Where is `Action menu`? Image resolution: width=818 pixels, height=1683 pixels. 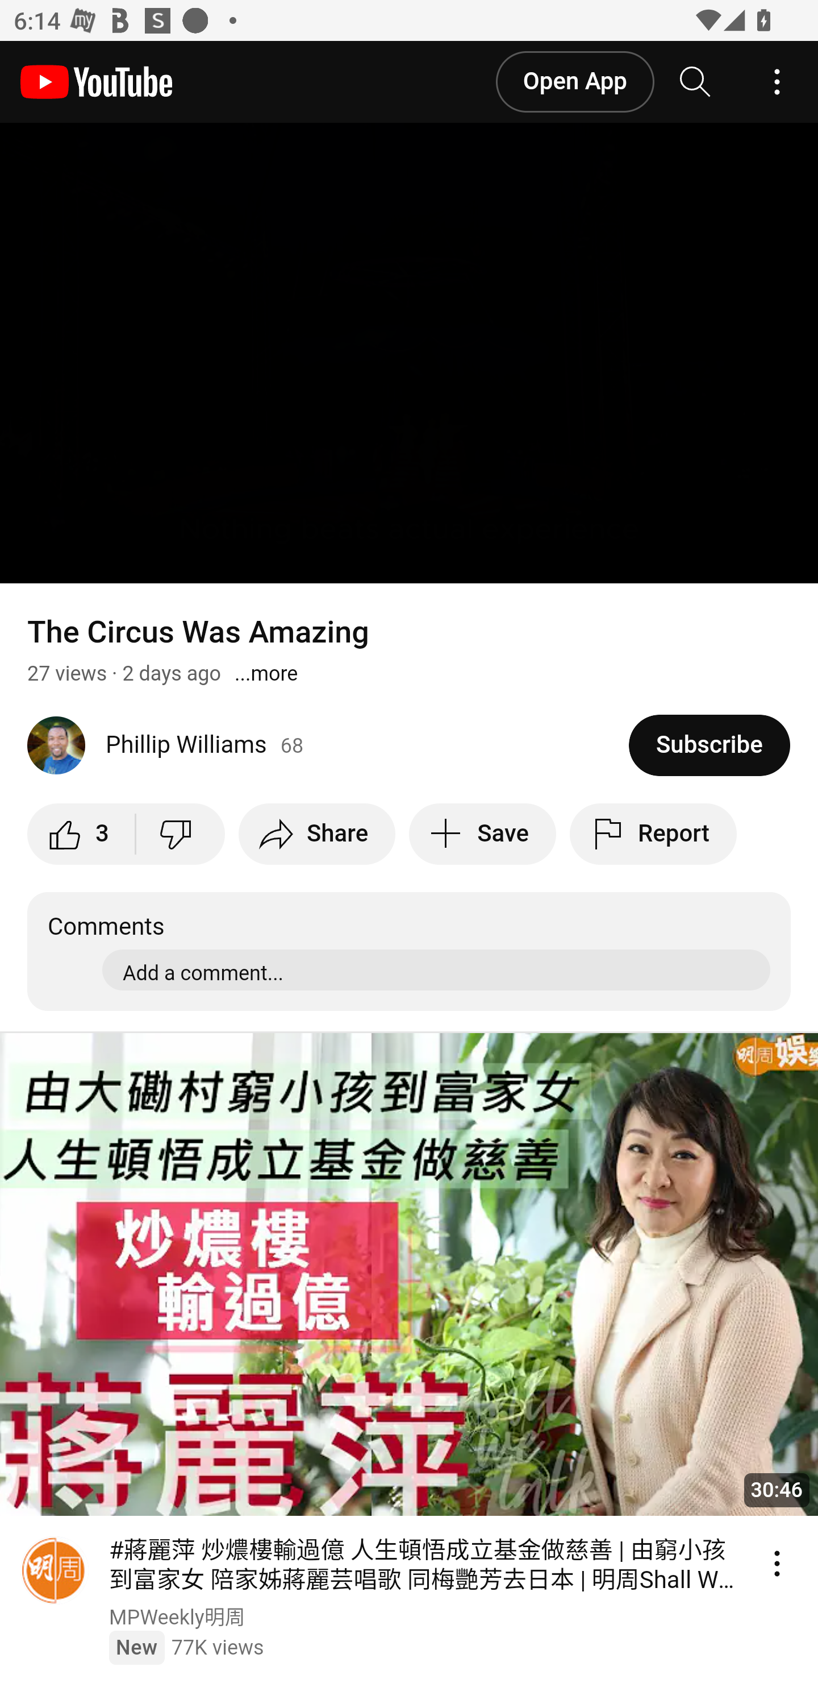 Action menu is located at coordinates (777, 1563).